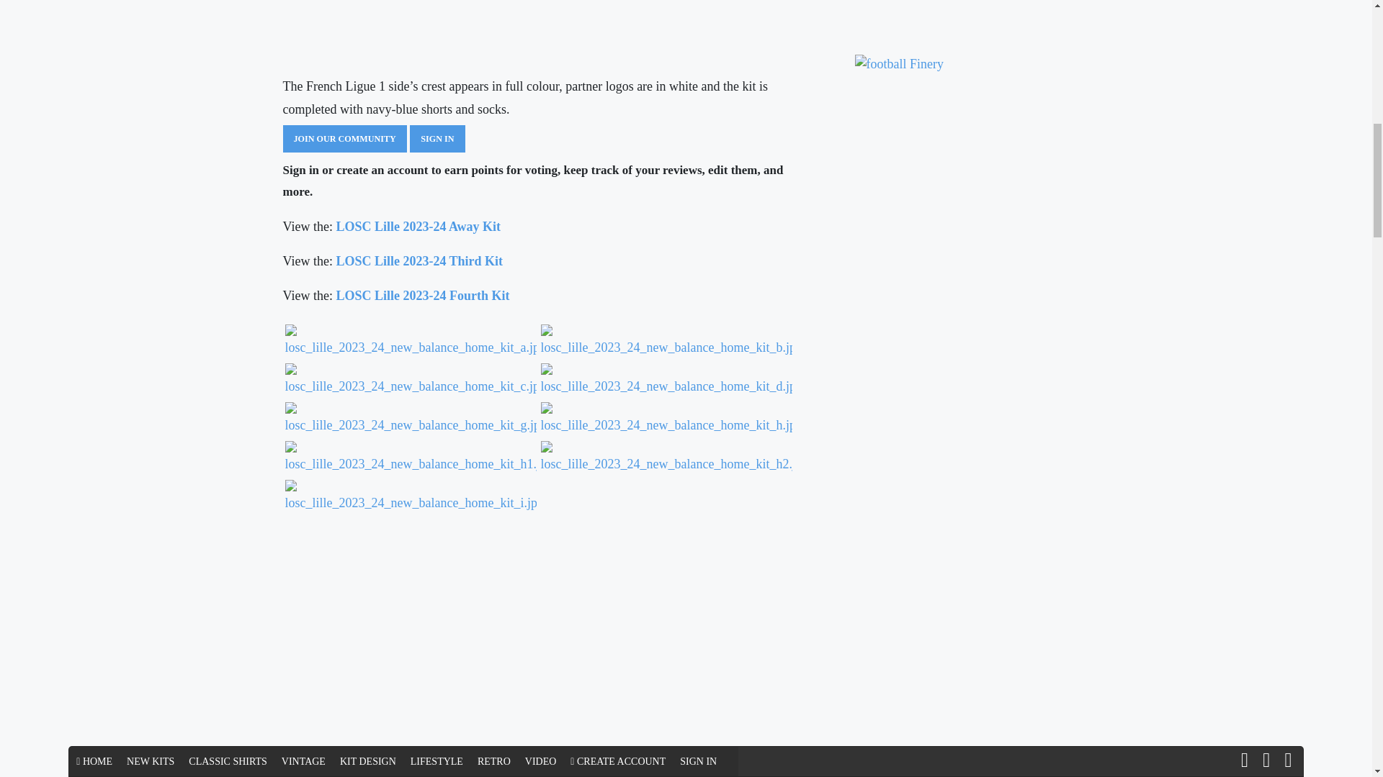 The width and height of the screenshot is (1383, 777). Describe the element at coordinates (419, 260) in the screenshot. I see `LOSC Lille 2023-24 Third Kit` at that location.